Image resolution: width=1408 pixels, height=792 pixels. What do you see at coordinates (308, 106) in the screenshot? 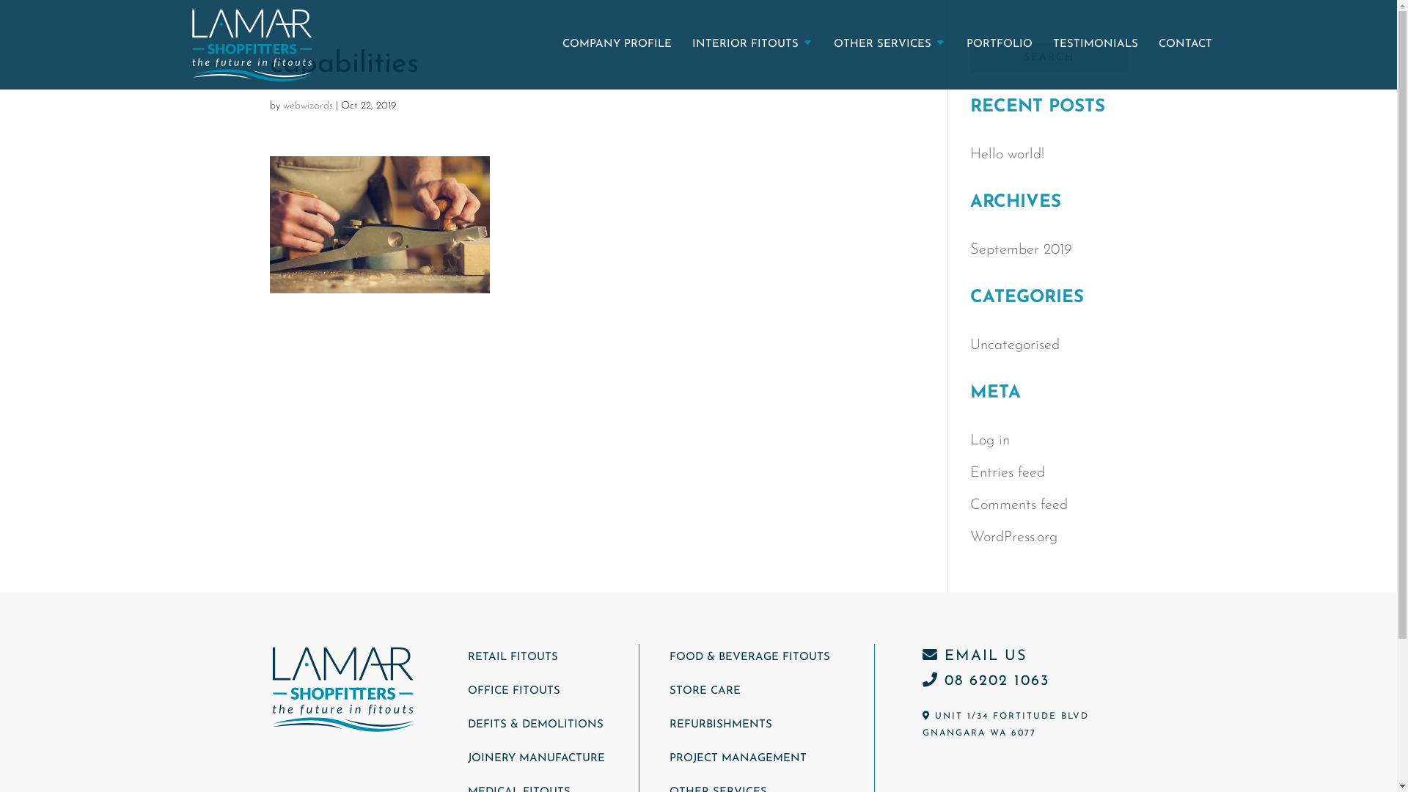
I see `webwizards` at bounding box center [308, 106].